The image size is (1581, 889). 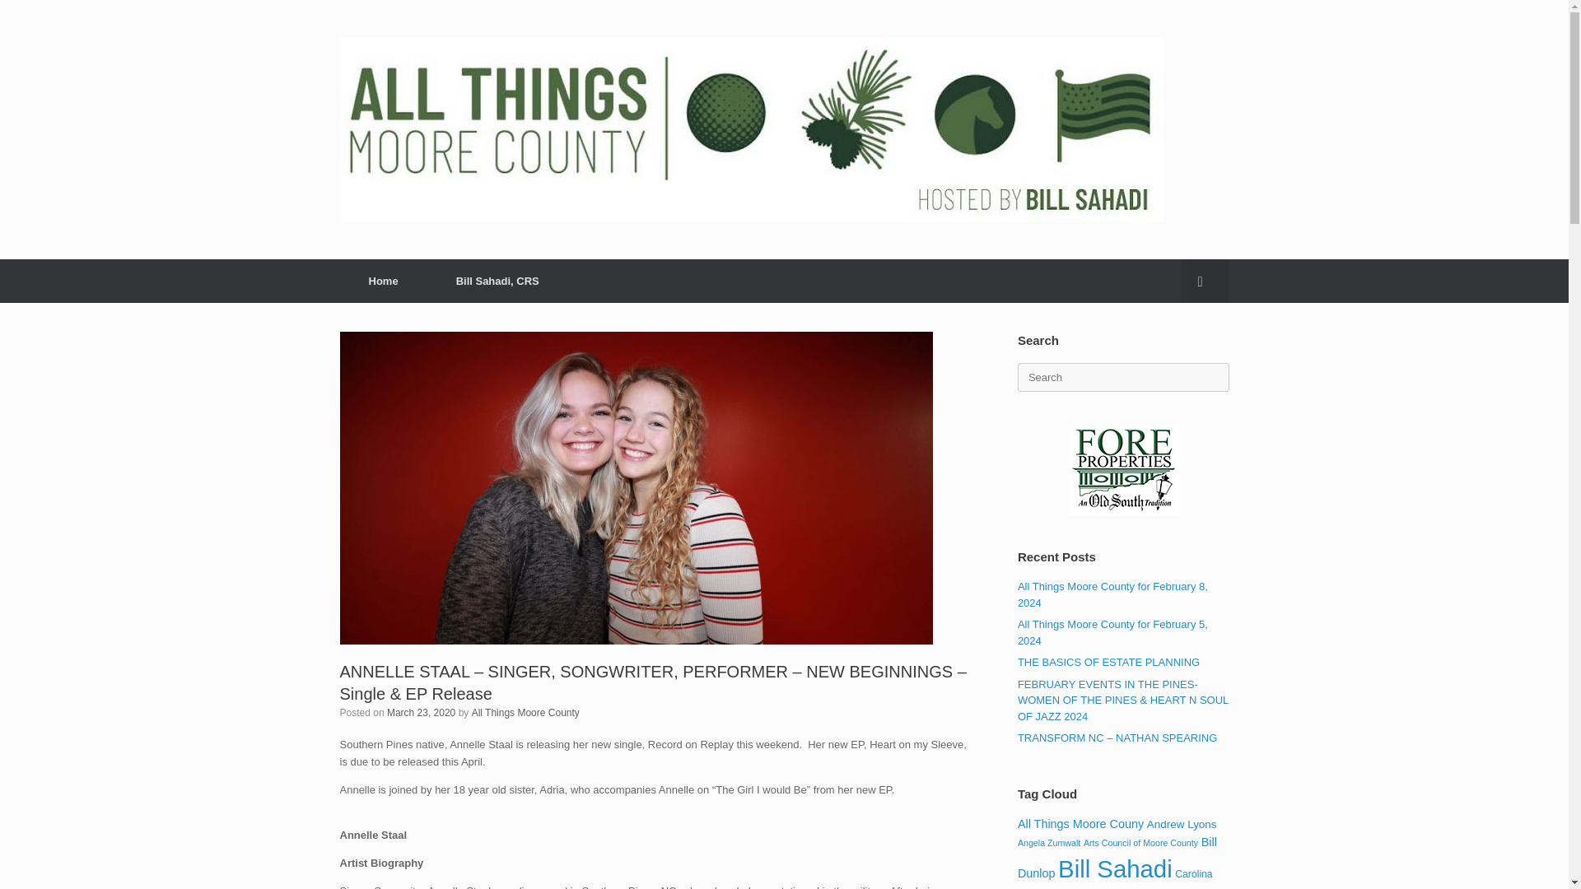 I want to click on View all posts by All Things Moore County, so click(x=525, y=712).